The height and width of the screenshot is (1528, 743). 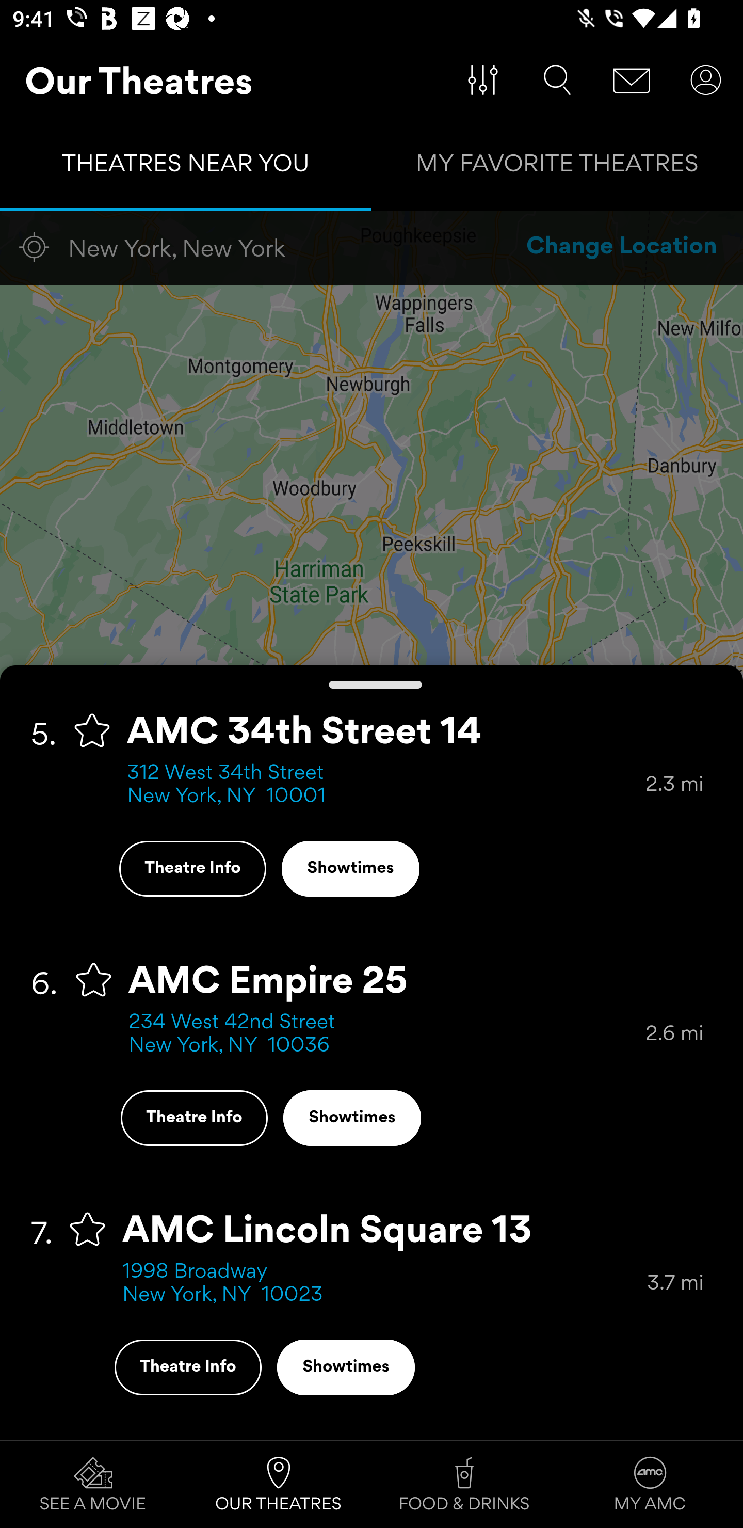 I want to click on MY FAVORITE THEATRES
Tab 2 of 2, so click(x=557, y=167).